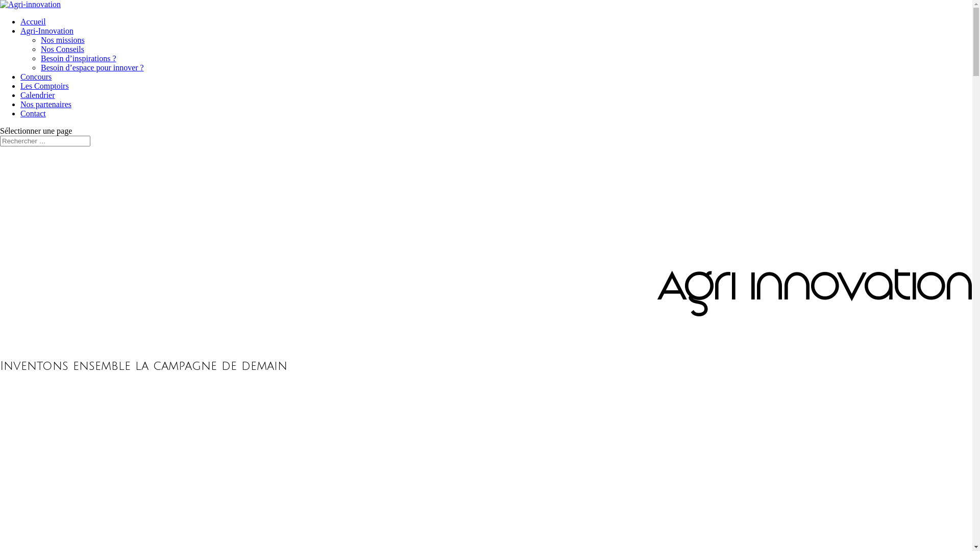 The width and height of the screenshot is (980, 551). Describe the element at coordinates (47, 31) in the screenshot. I see `Agri-Innovation` at that location.